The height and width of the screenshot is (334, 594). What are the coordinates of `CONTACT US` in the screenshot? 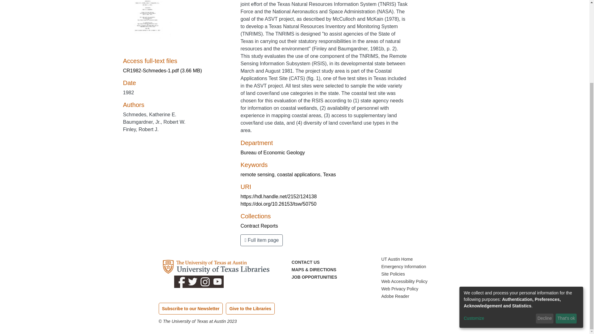 It's located at (305, 262).